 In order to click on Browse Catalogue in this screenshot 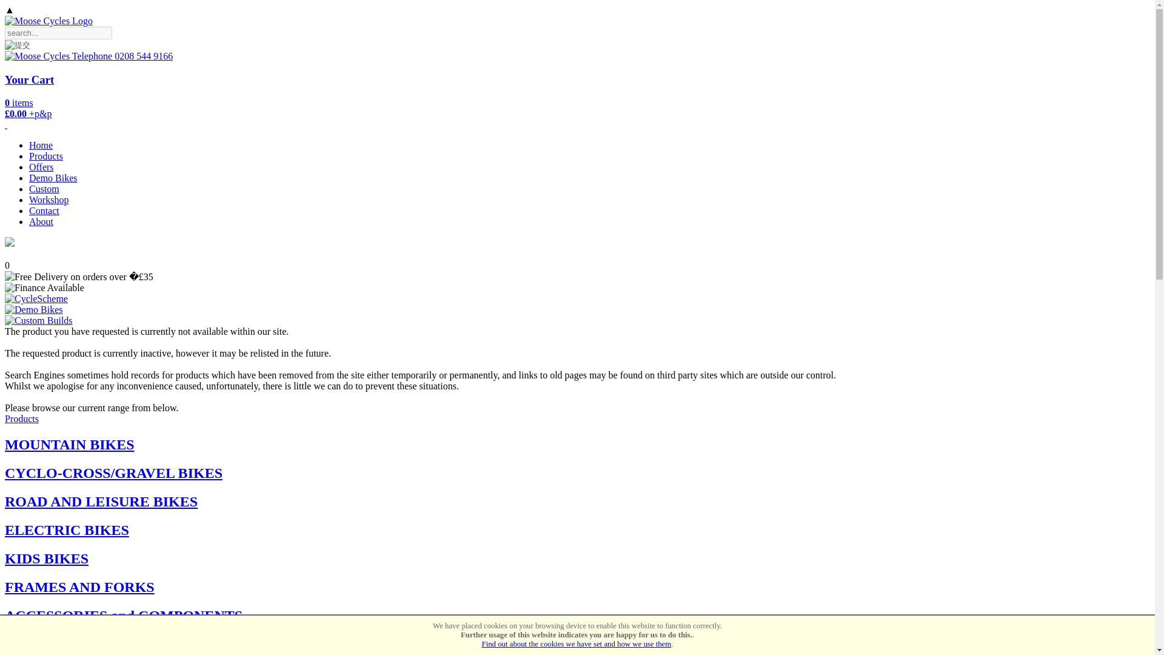, I will do `click(46, 156)`.